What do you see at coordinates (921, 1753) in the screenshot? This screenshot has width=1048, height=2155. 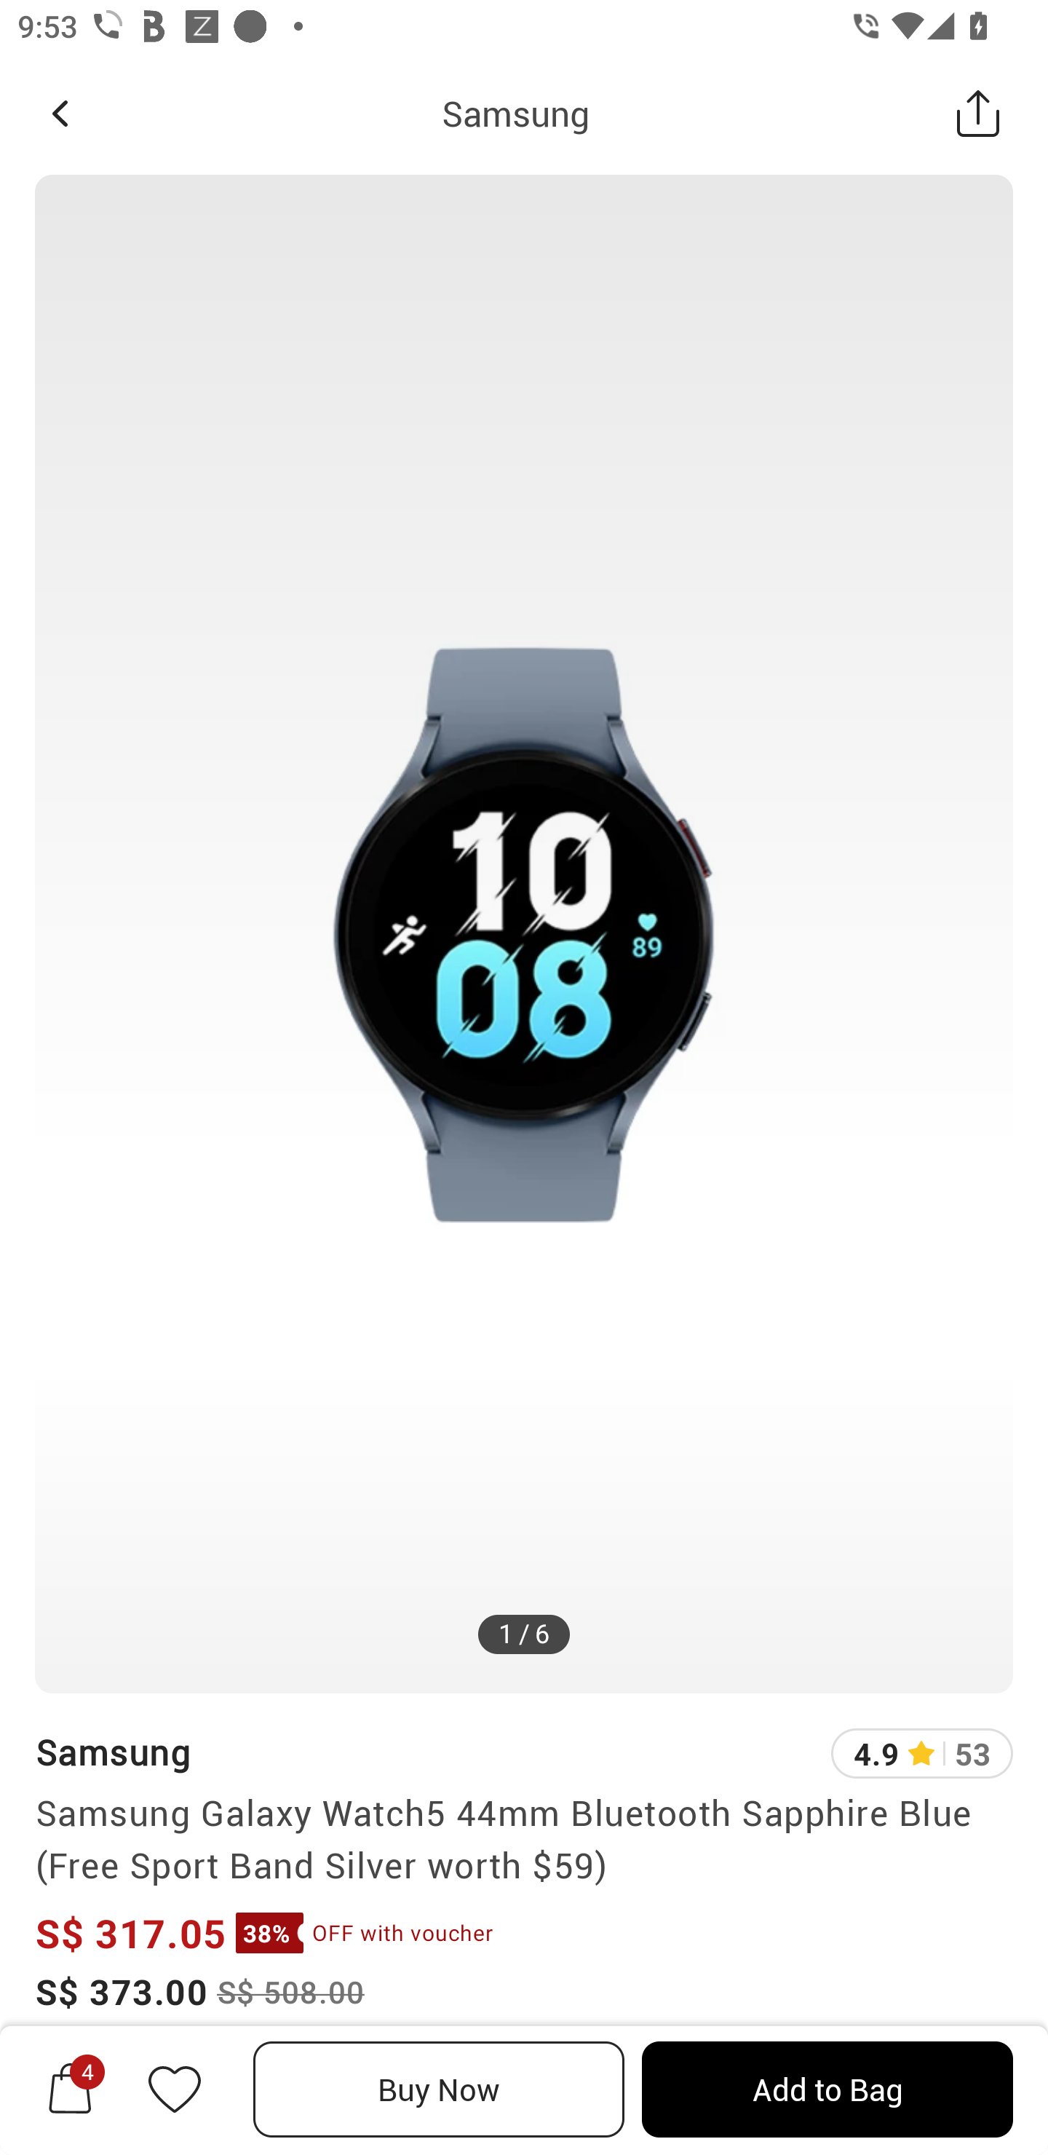 I see `4.9 53` at bounding box center [921, 1753].